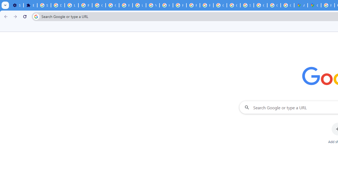  What do you see at coordinates (166, 5) in the screenshot?
I see `https://scholar.google.com/` at bounding box center [166, 5].